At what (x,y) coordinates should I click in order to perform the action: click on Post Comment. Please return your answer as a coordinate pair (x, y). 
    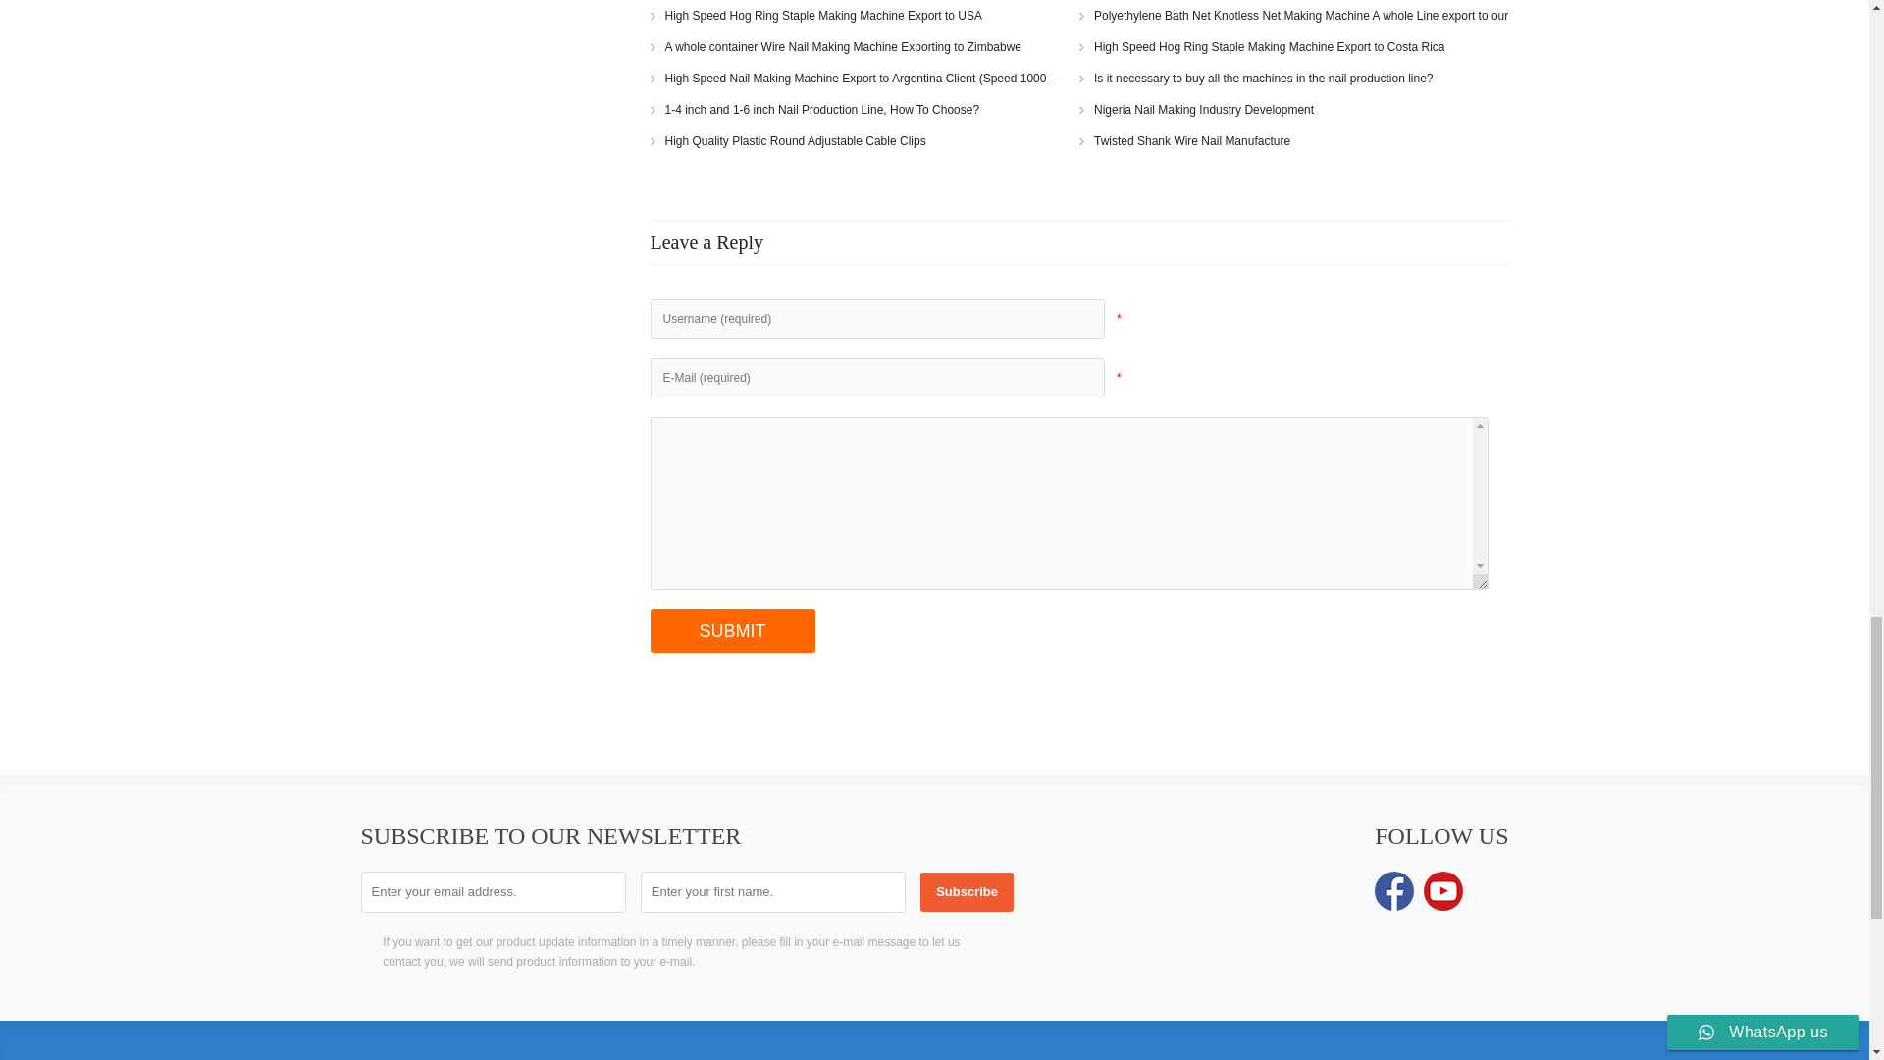
    Looking at the image, I should click on (732, 631).